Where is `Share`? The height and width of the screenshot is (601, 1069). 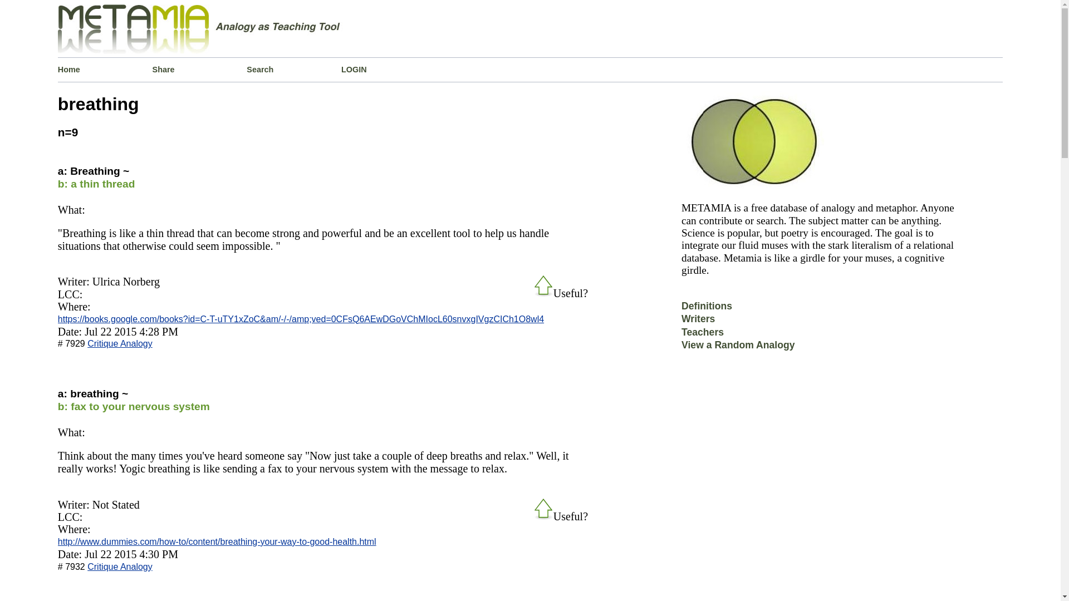
Share is located at coordinates (199, 69).